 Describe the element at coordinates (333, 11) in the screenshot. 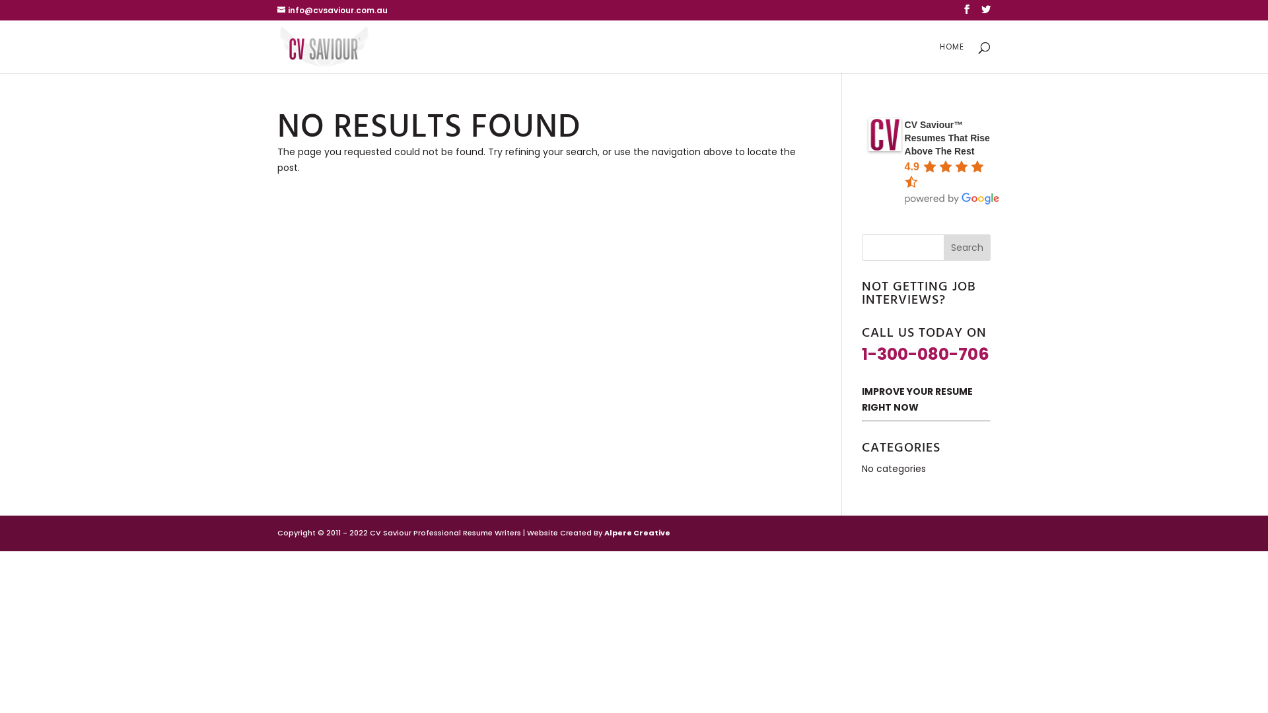

I see `info@cvsaviour.com.au` at that location.